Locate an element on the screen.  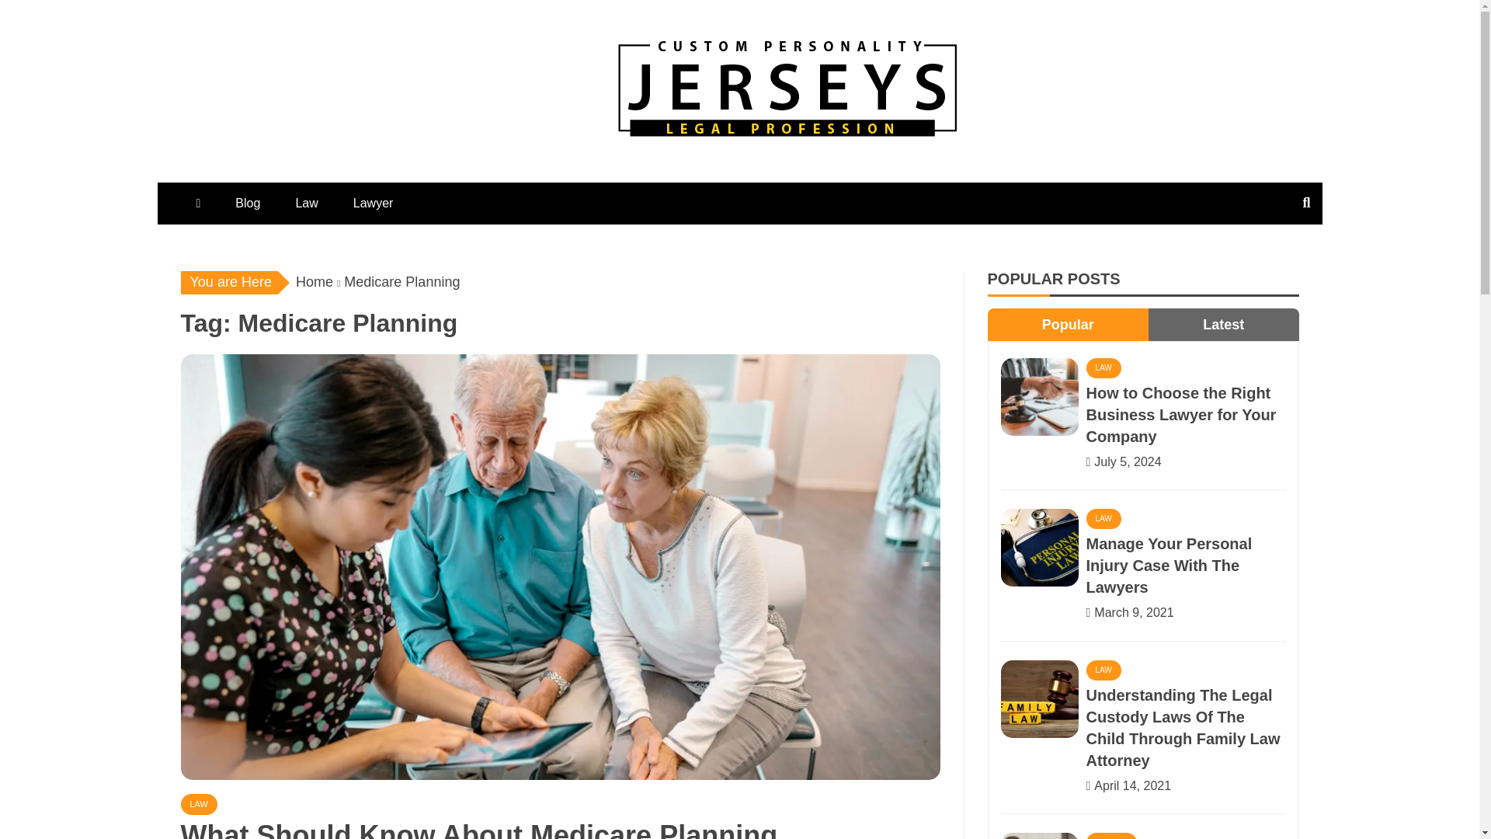
LAWYER is located at coordinates (1110, 836).